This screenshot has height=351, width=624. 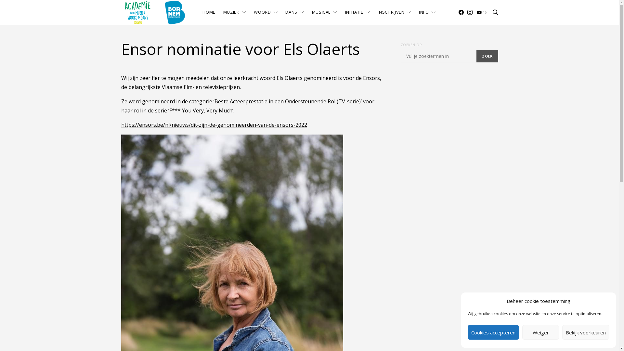 I want to click on HOME, so click(x=209, y=12).